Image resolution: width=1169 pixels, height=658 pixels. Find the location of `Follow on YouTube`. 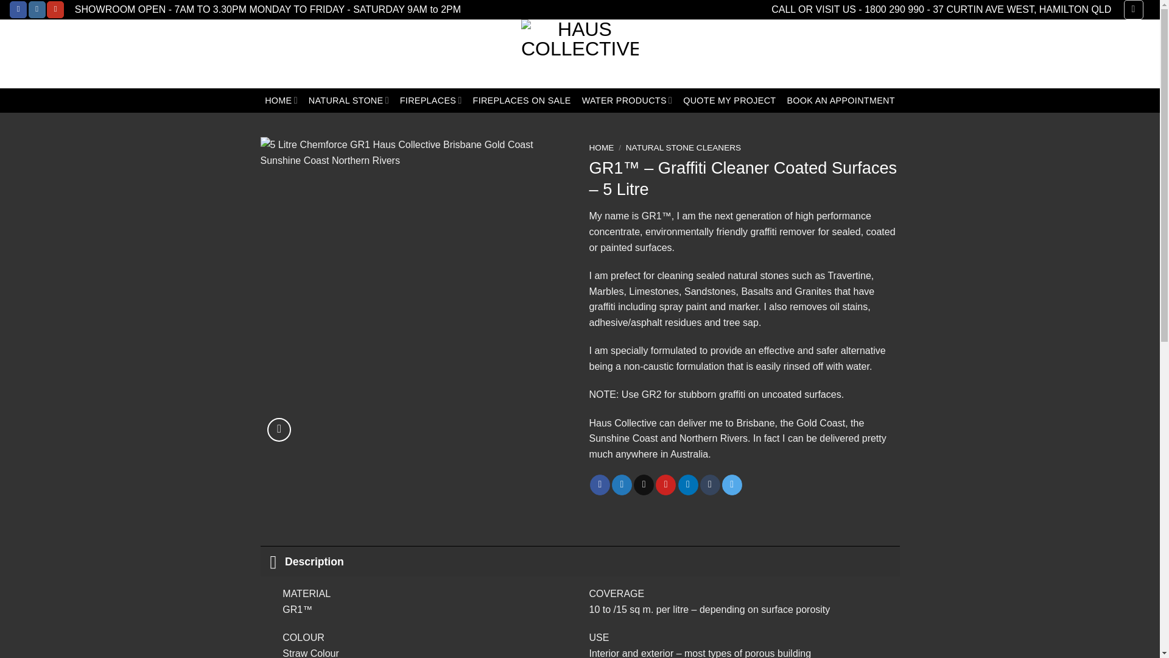

Follow on YouTube is located at coordinates (55, 10).